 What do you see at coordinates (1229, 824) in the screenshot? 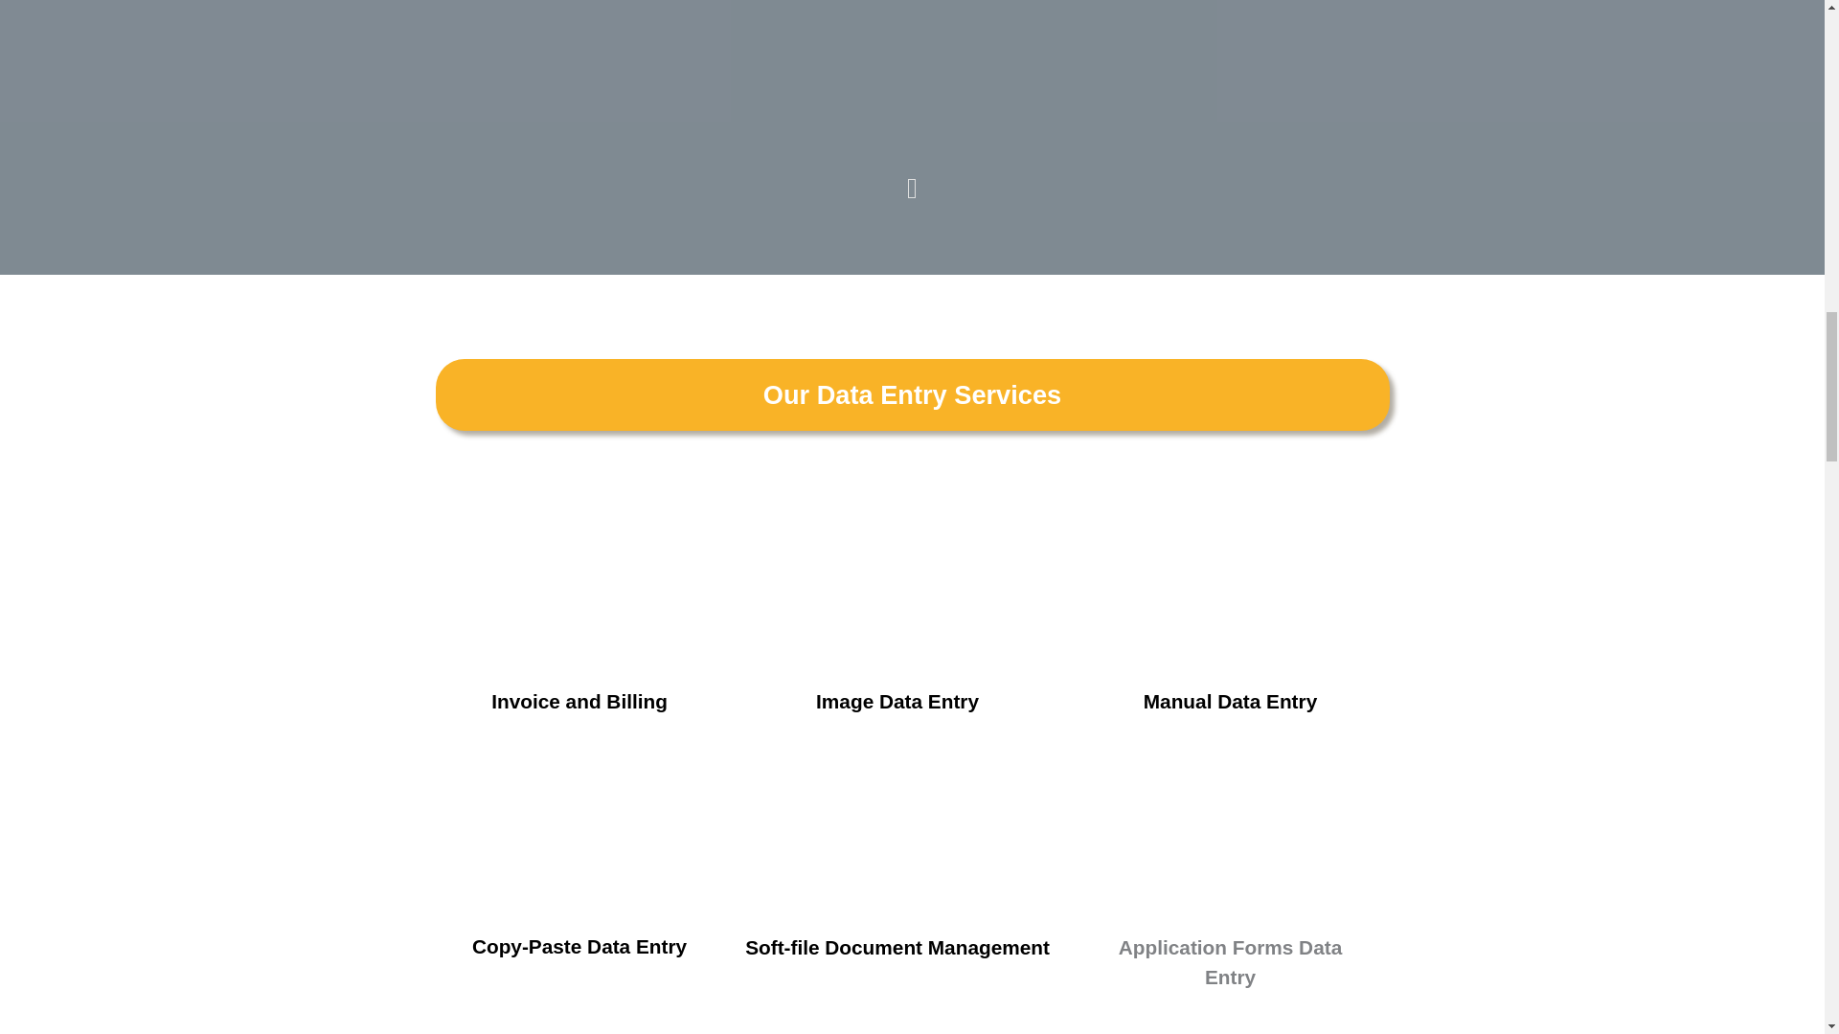
I see `application form` at bounding box center [1229, 824].